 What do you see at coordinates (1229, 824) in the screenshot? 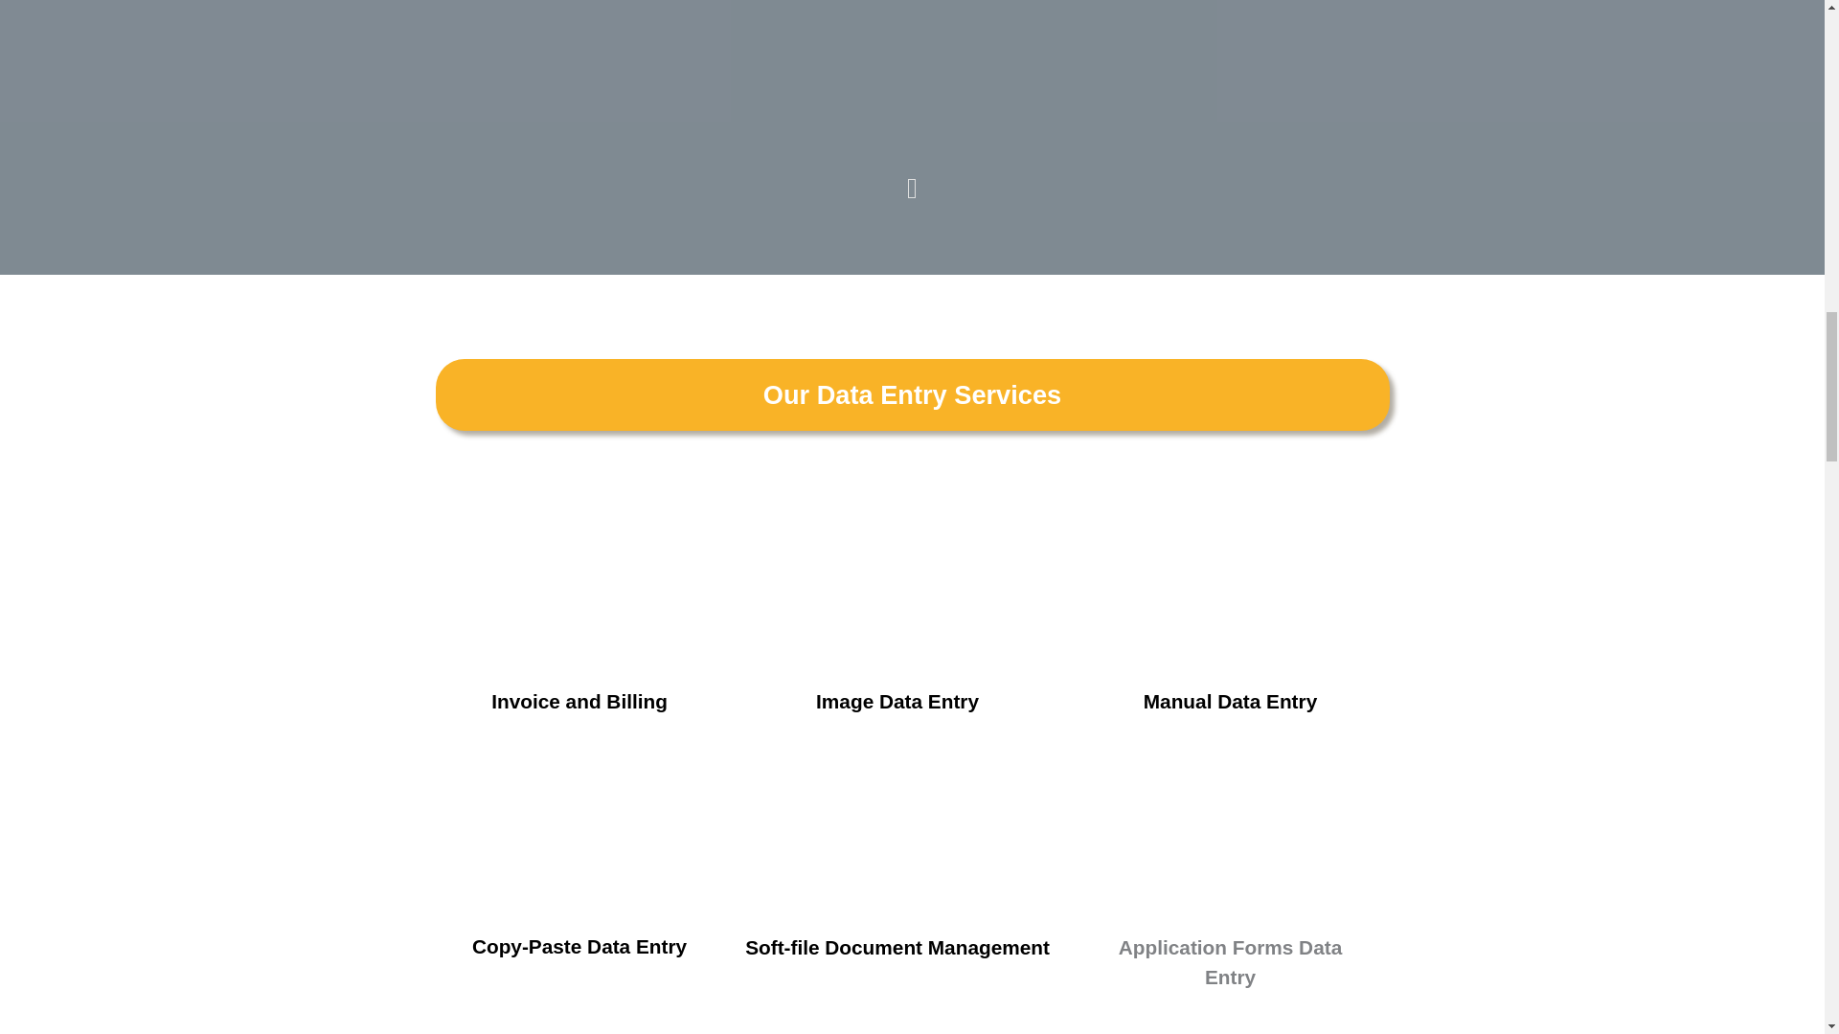
I see `application form` at bounding box center [1229, 824].